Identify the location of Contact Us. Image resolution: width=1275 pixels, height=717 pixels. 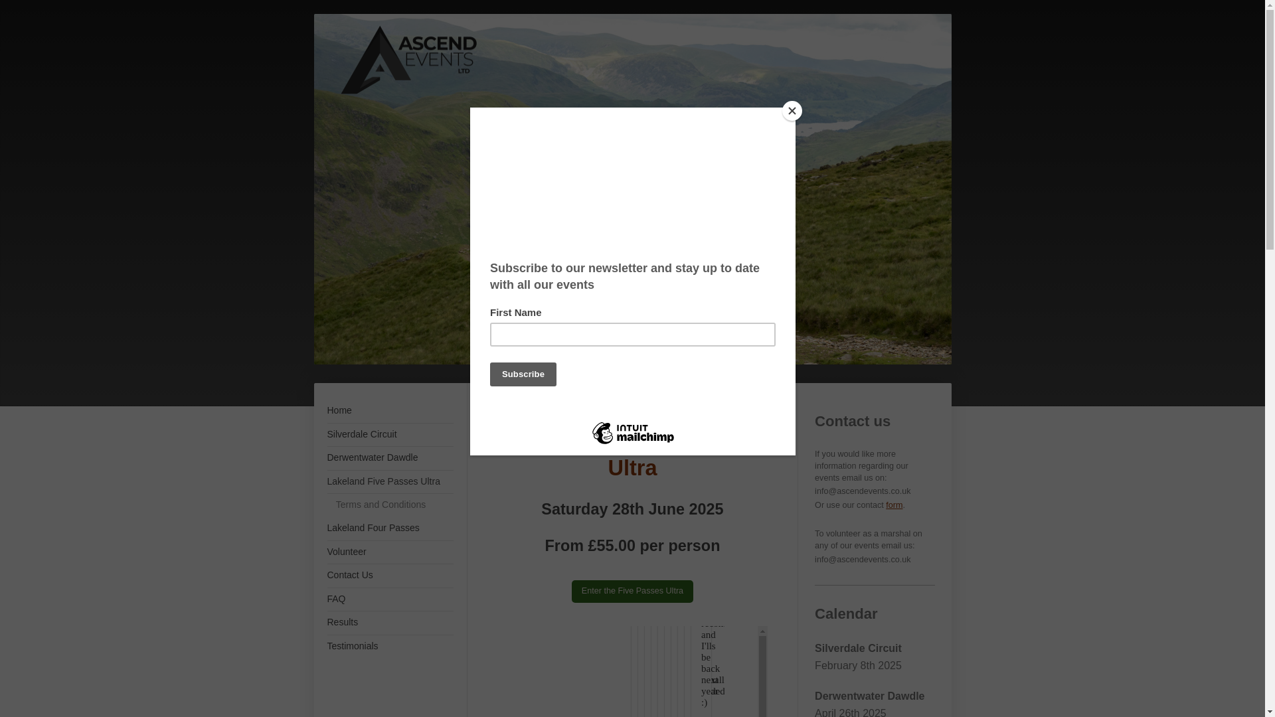
(389, 575).